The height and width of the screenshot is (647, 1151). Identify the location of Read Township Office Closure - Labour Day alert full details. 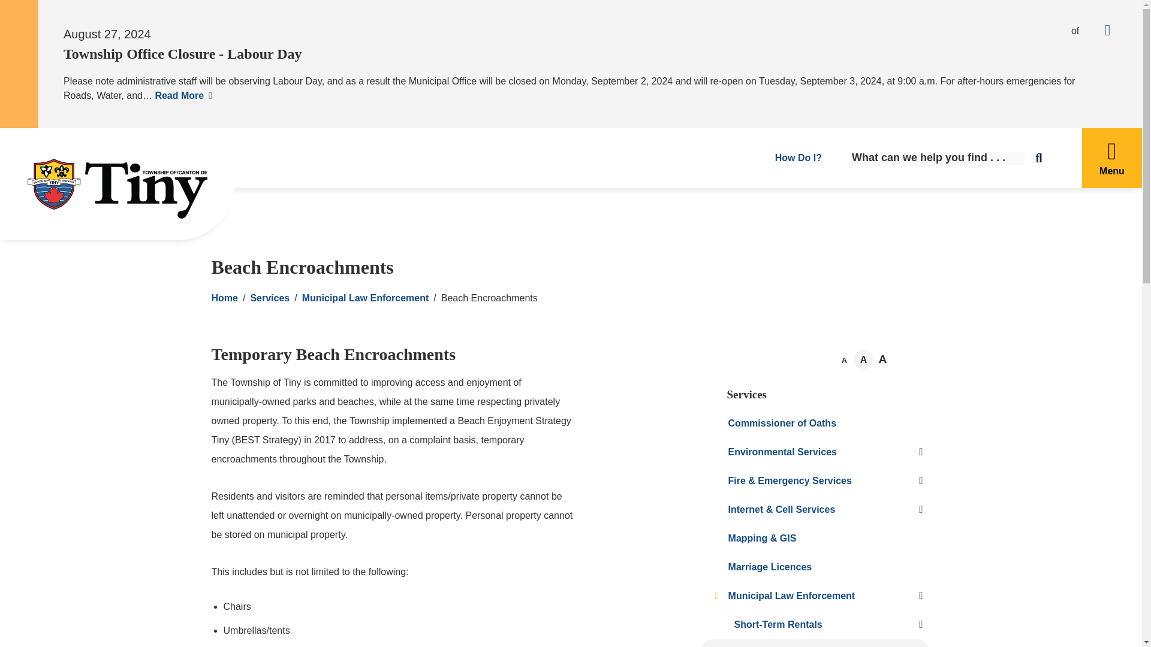
(183, 95).